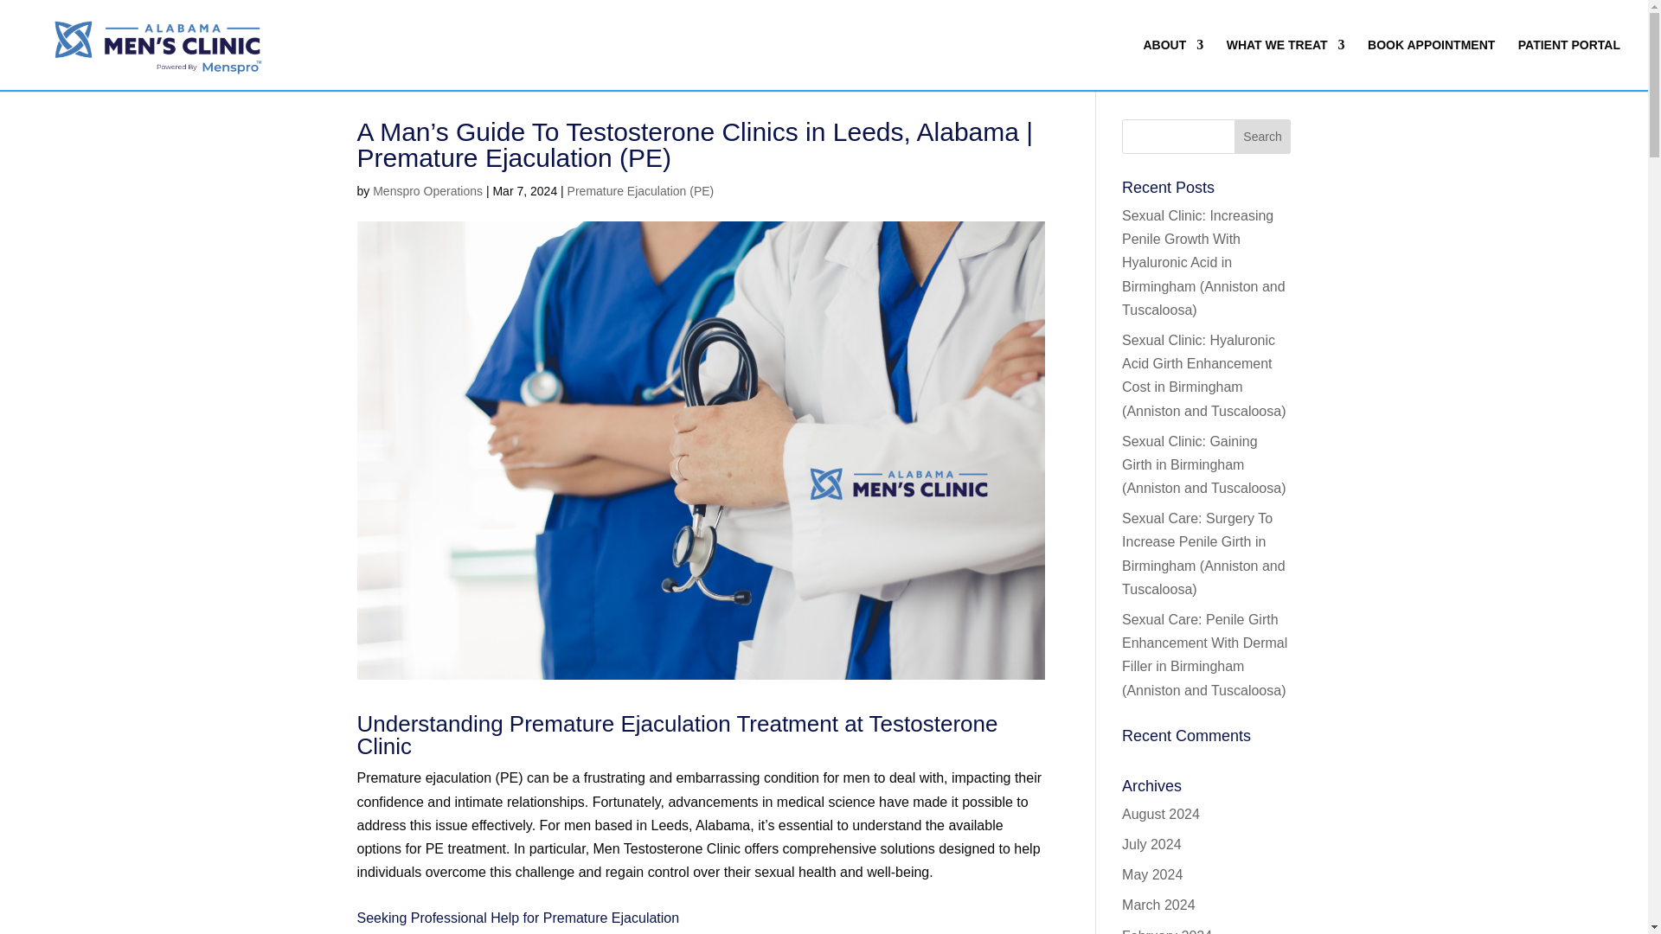 This screenshot has height=934, width=1661. Describe the element at coordinates (1569, 64) in the screenshot. I see `PATIENT PORTAL` at that location.